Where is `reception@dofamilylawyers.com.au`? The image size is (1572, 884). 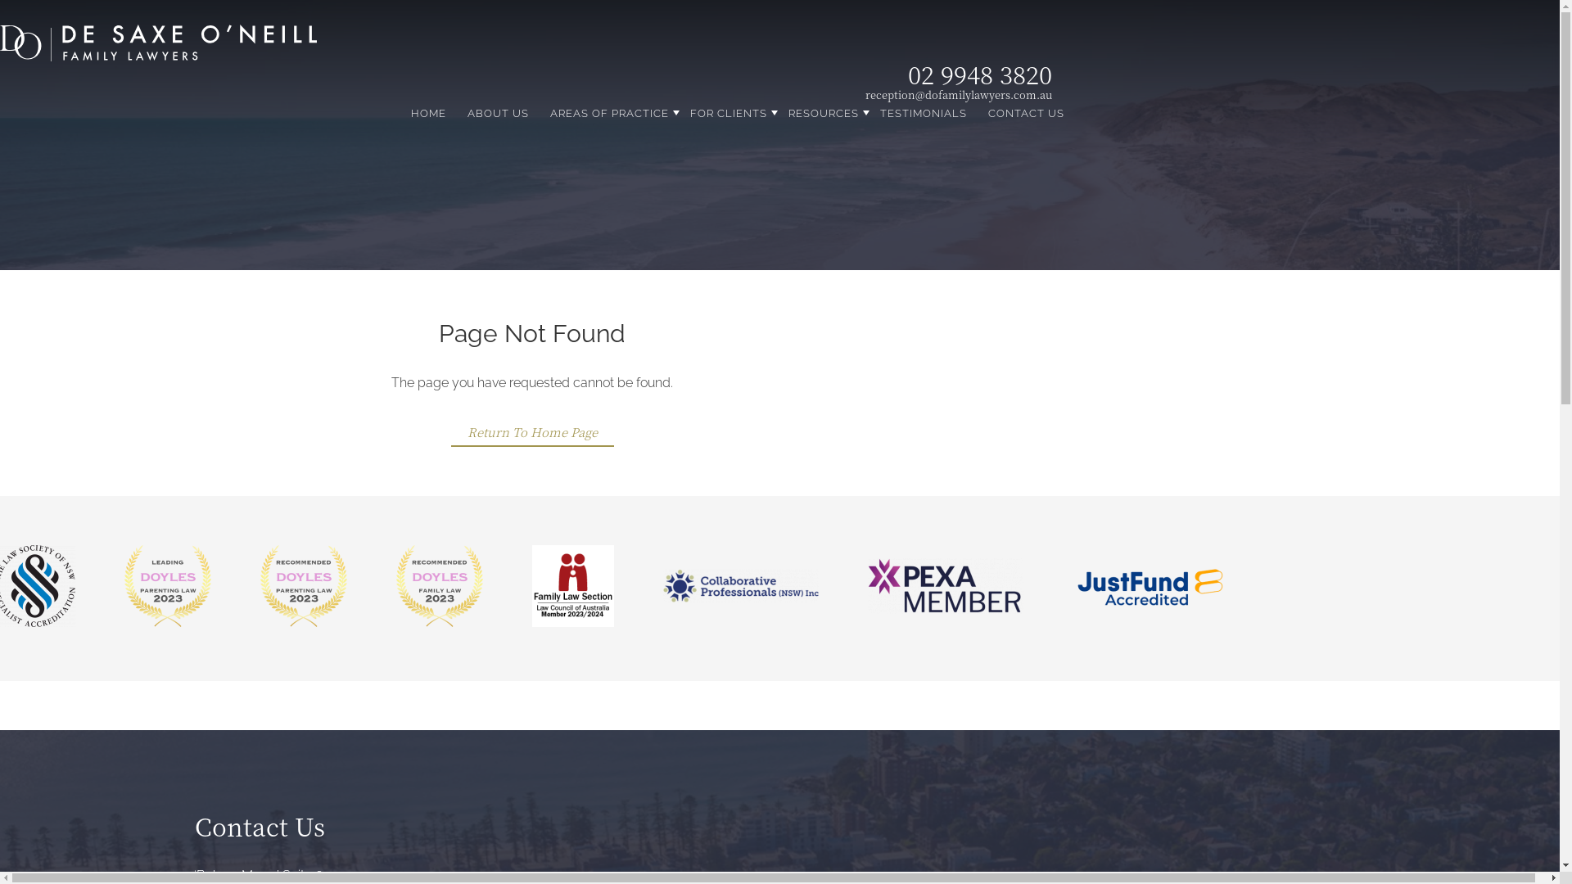
reception@dofamilylawyers.com.au is located at coordinates (959, 95).